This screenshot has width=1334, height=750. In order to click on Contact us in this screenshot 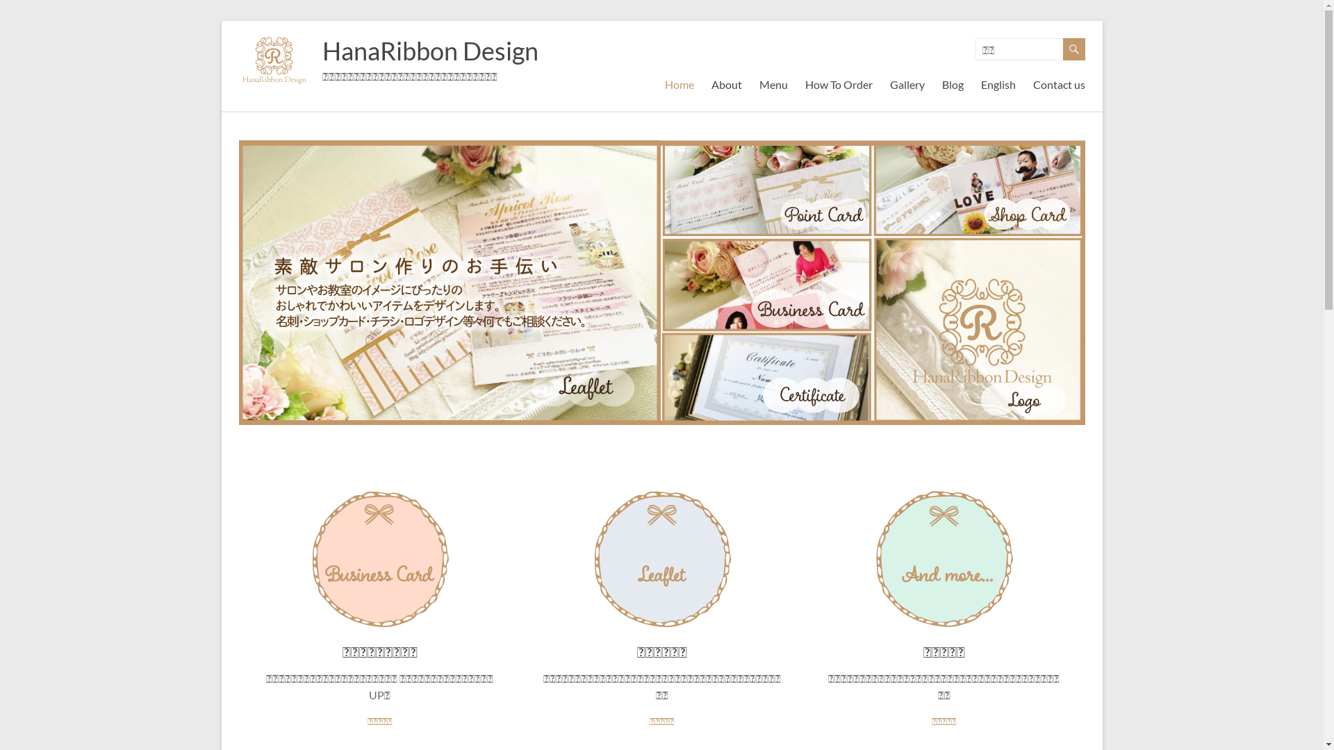, I will do `click(1059, 85)`.